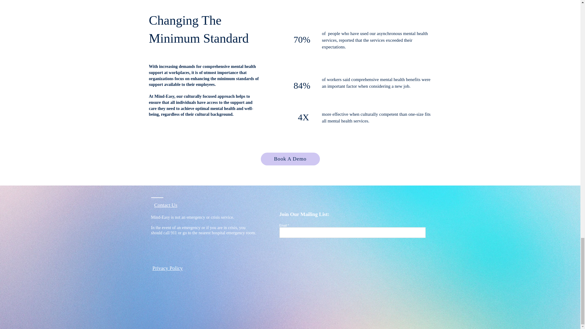  Describe the element at coordinates (166, 205) in the screenshot. I see `Contact Us` at that location.